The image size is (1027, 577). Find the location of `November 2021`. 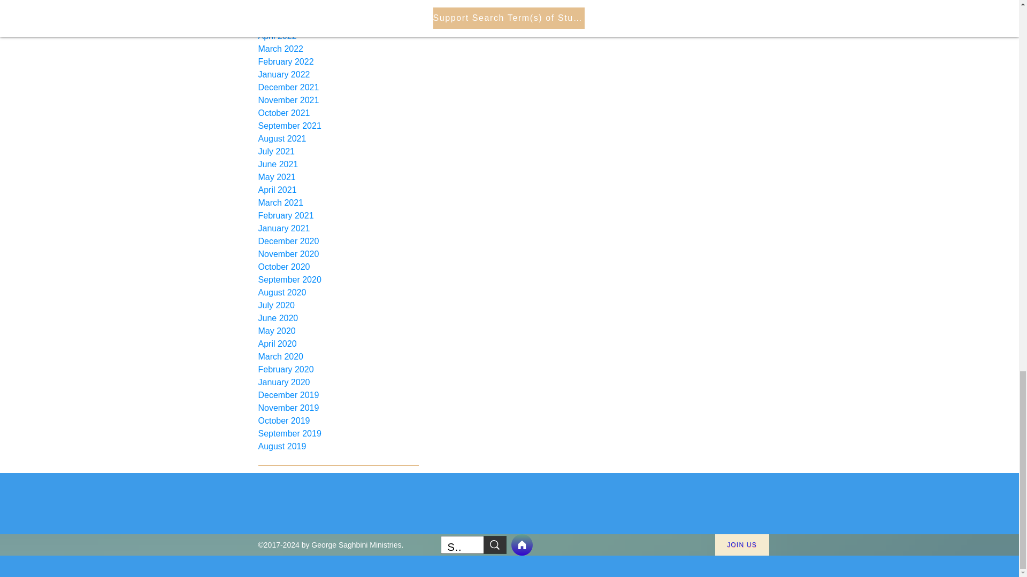

November 2021 is located at coordinates (338, 100).